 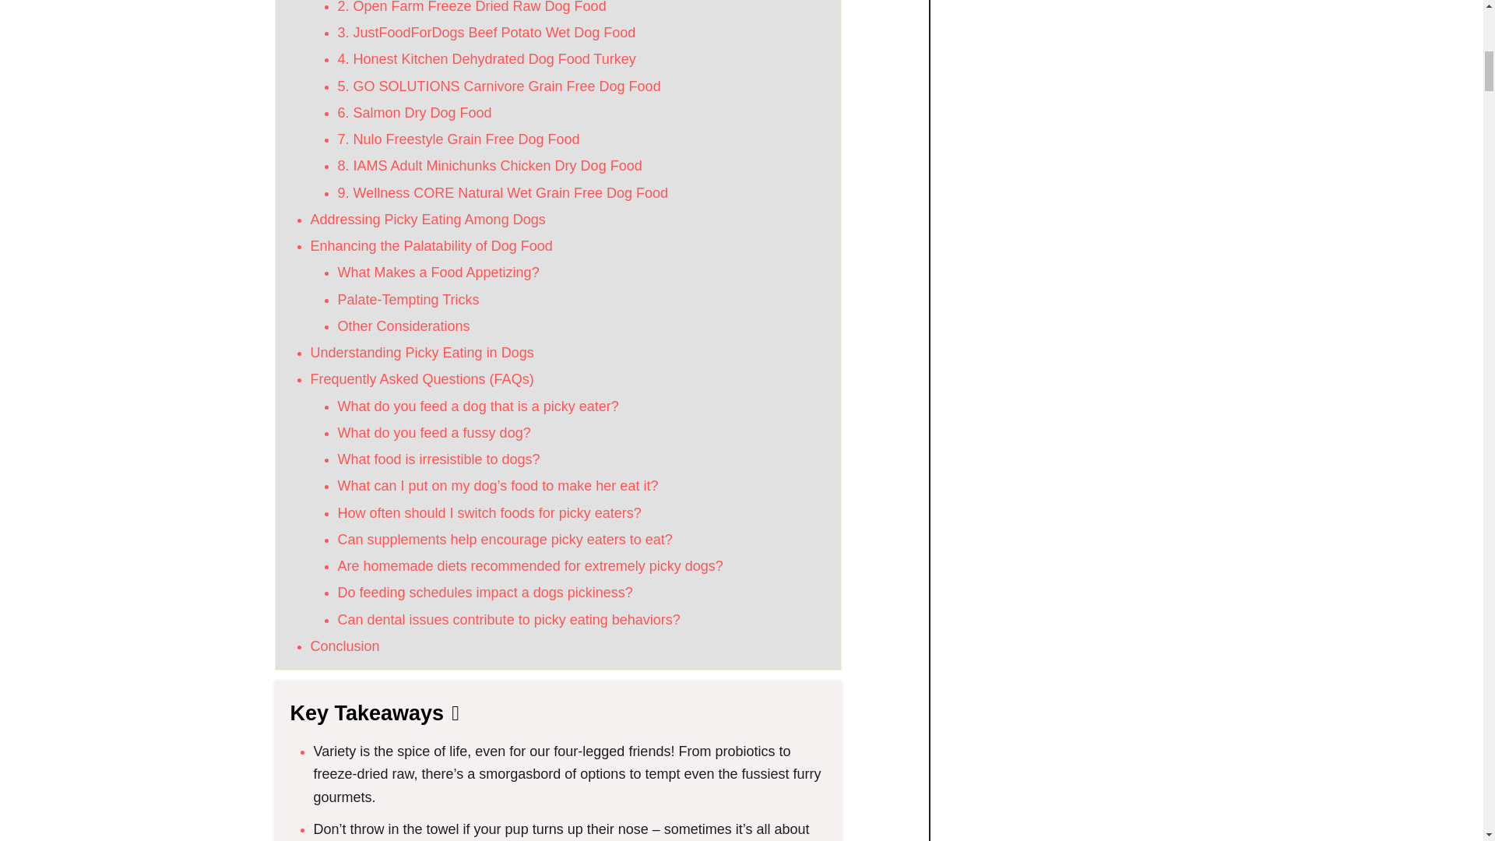 I want to click on 7. Nulo Freestyle Grain Free Dog Food, so click(x=458, y=139).